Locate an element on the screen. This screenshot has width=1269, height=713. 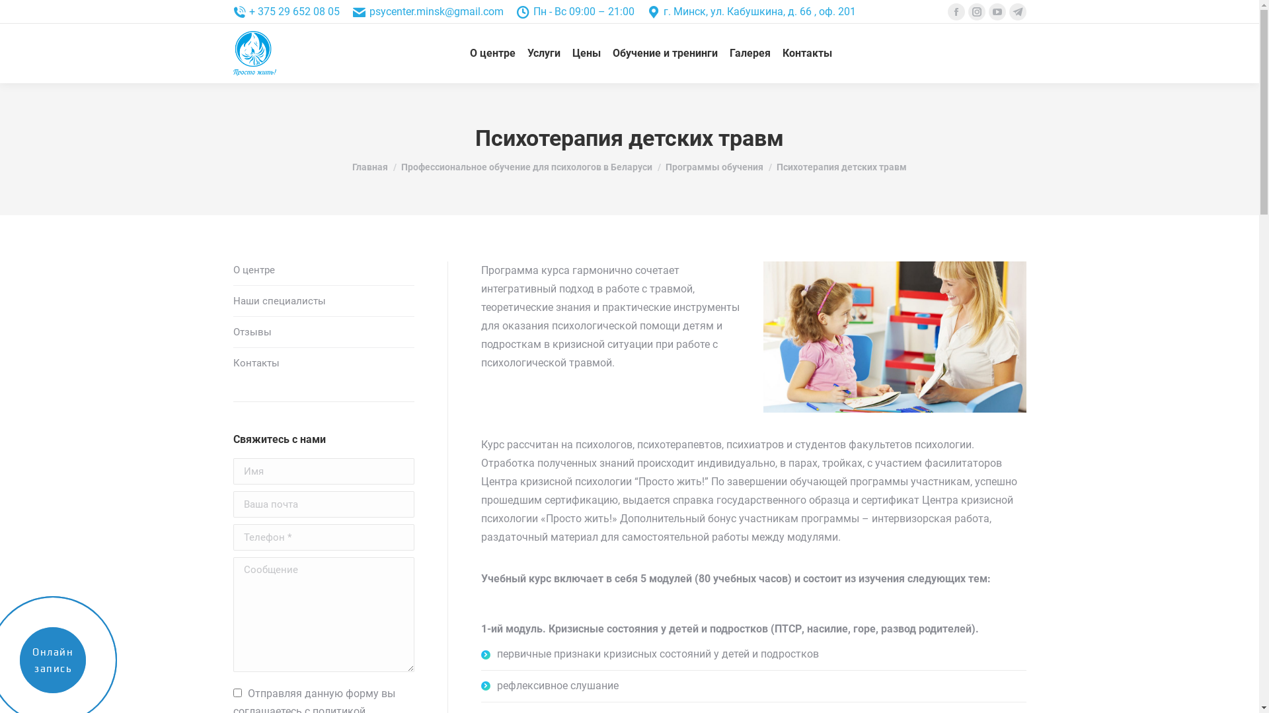
YouTube is located at coordinates (997, 12).